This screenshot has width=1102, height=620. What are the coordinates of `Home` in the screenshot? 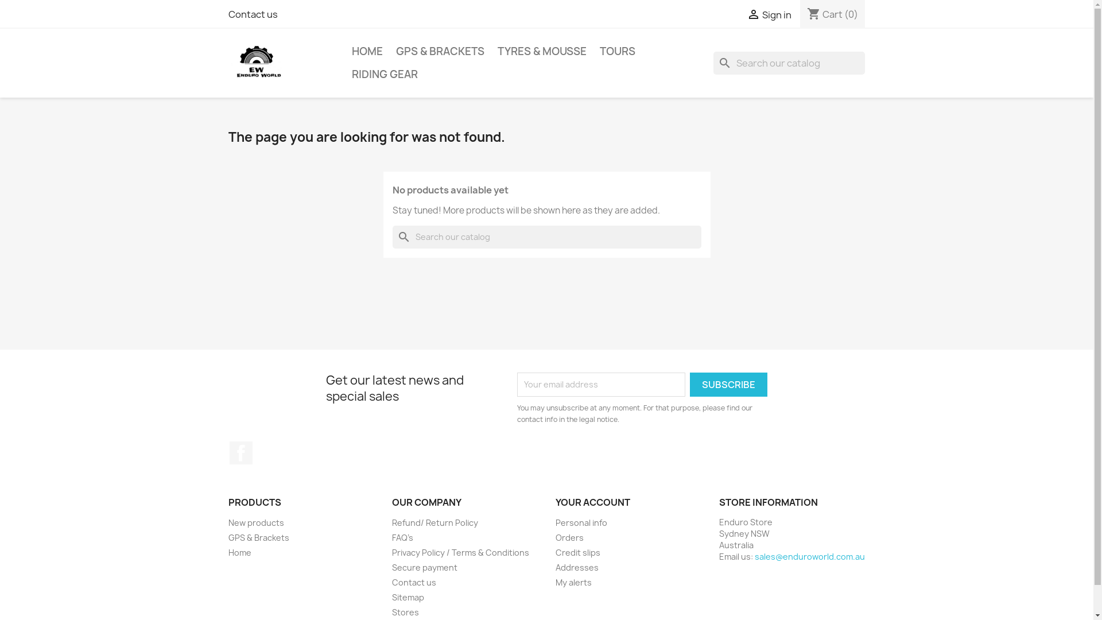 It's located at (240, 552).